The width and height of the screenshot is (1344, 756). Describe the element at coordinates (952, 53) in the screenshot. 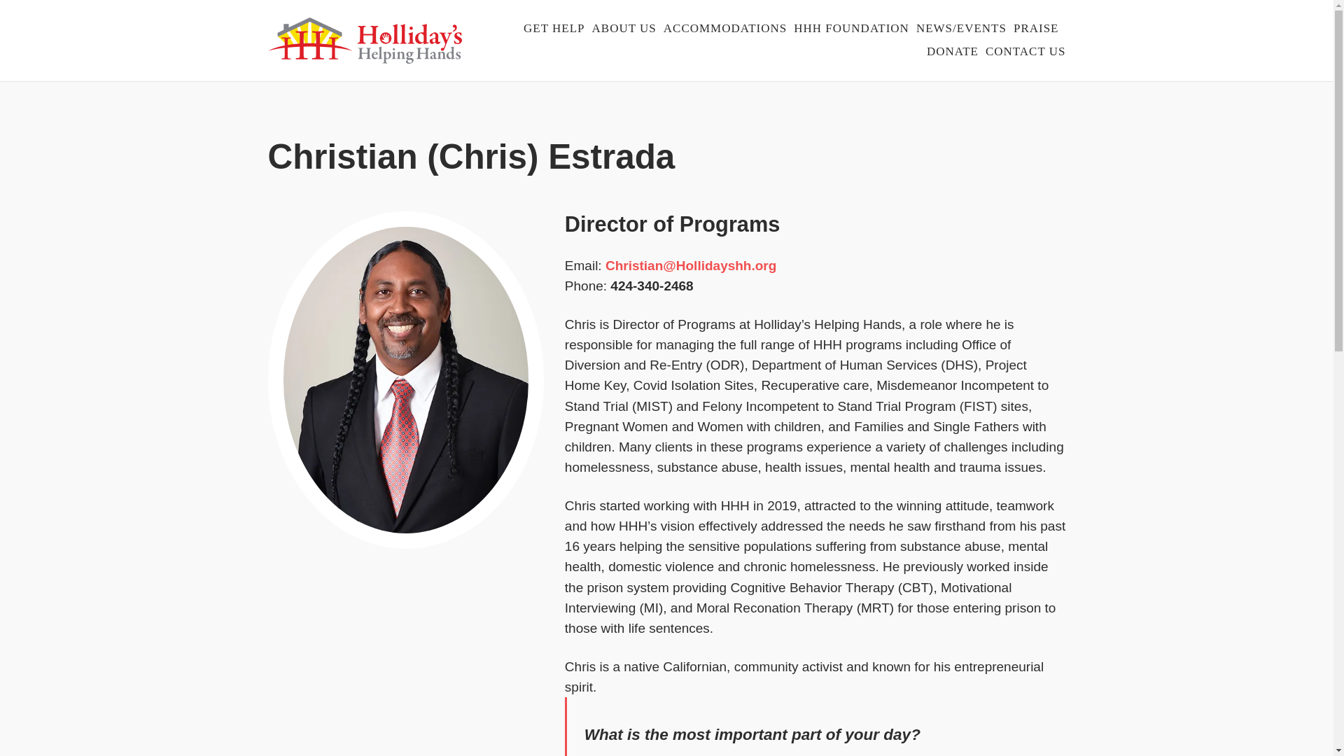

I see `DONATE` at that location.